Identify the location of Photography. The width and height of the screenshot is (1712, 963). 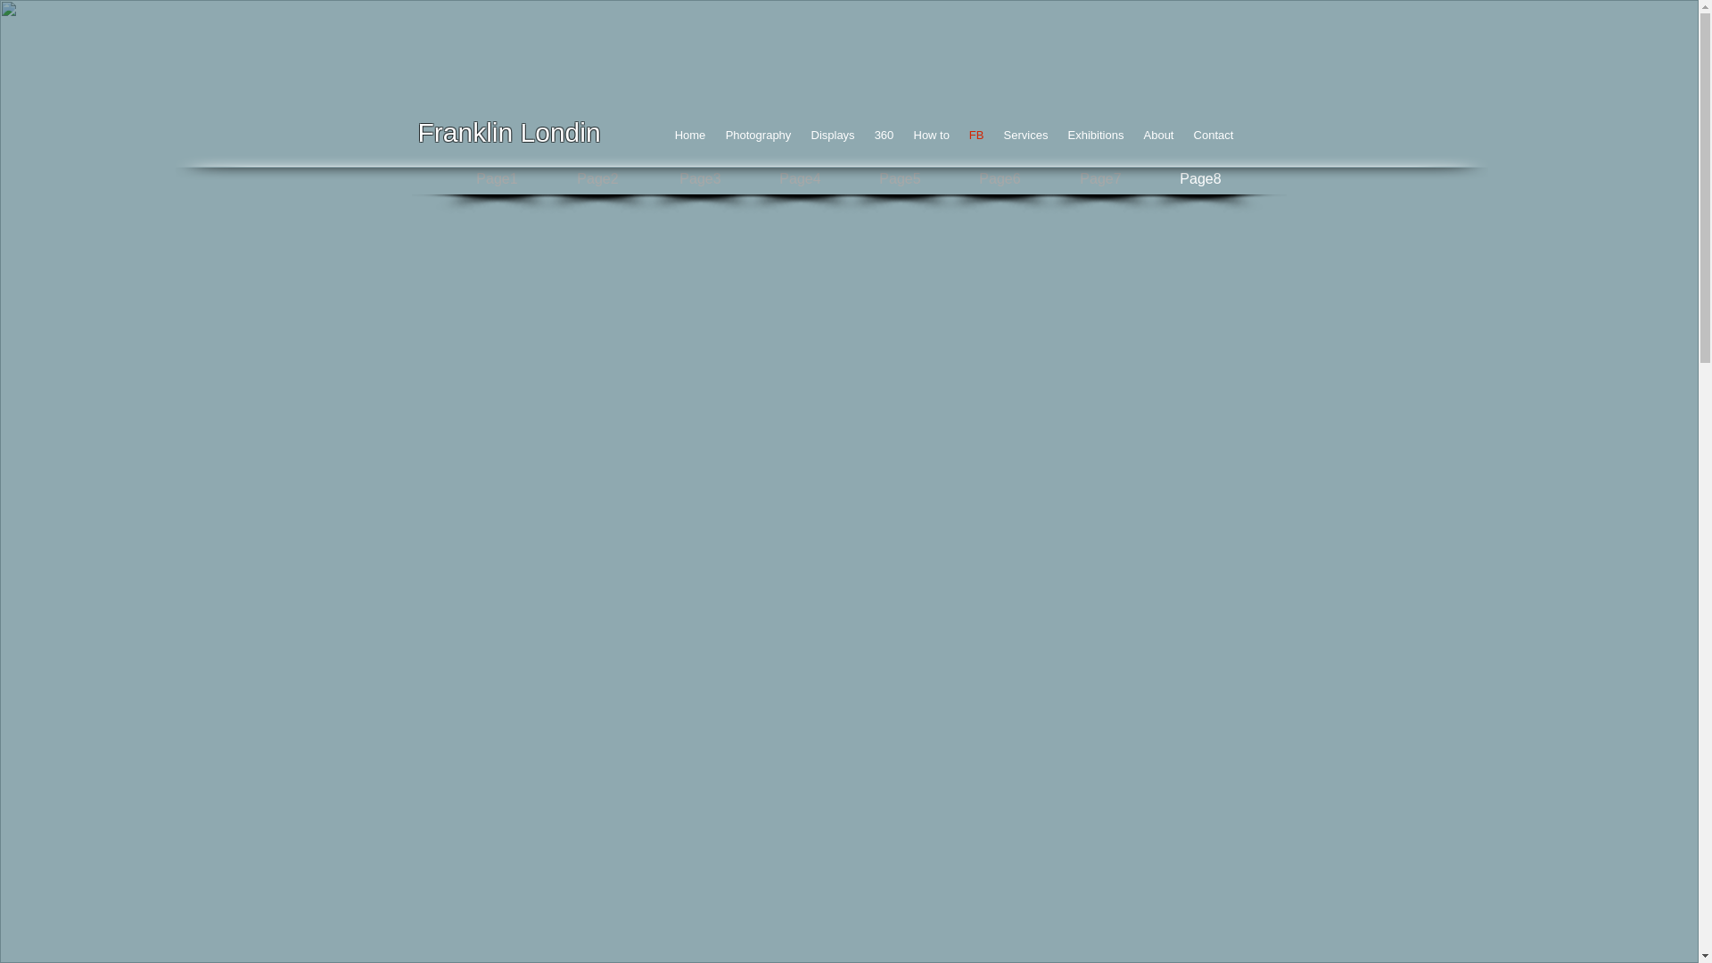
(758, 136).